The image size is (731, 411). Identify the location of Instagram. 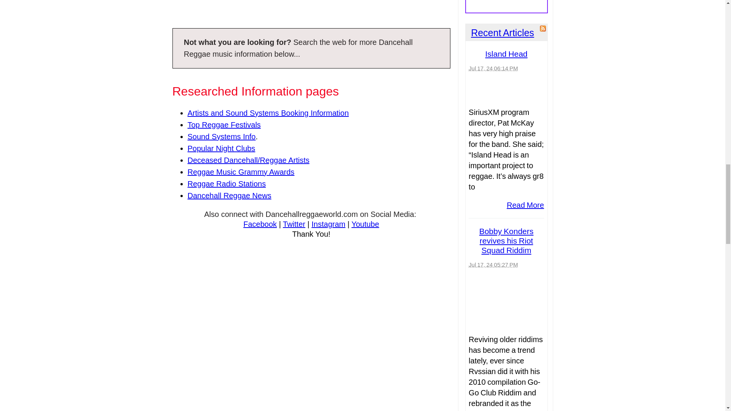
(328, 224).